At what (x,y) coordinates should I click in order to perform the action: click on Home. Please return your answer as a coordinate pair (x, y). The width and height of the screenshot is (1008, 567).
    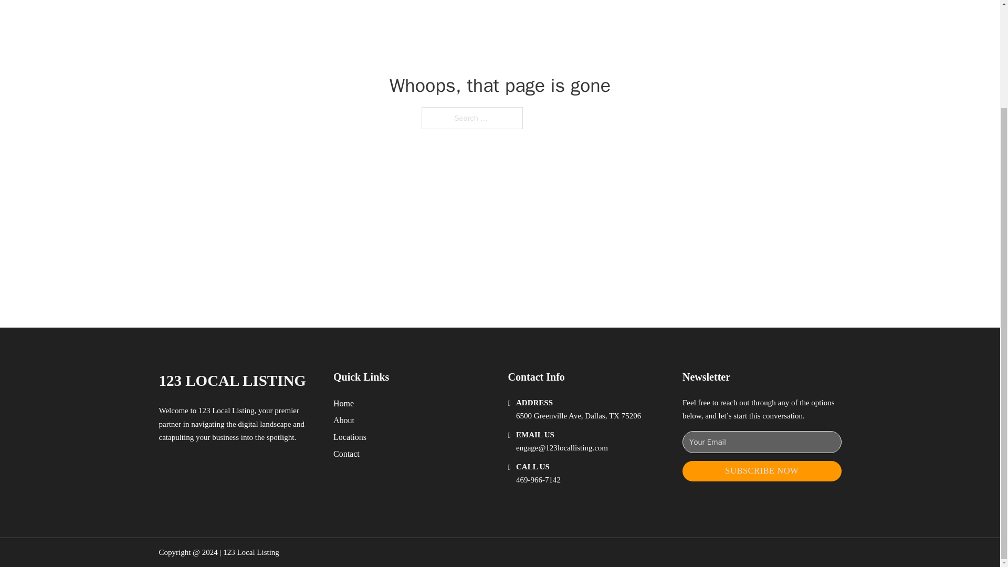
    Looking at the image, I should click on (343, 403).